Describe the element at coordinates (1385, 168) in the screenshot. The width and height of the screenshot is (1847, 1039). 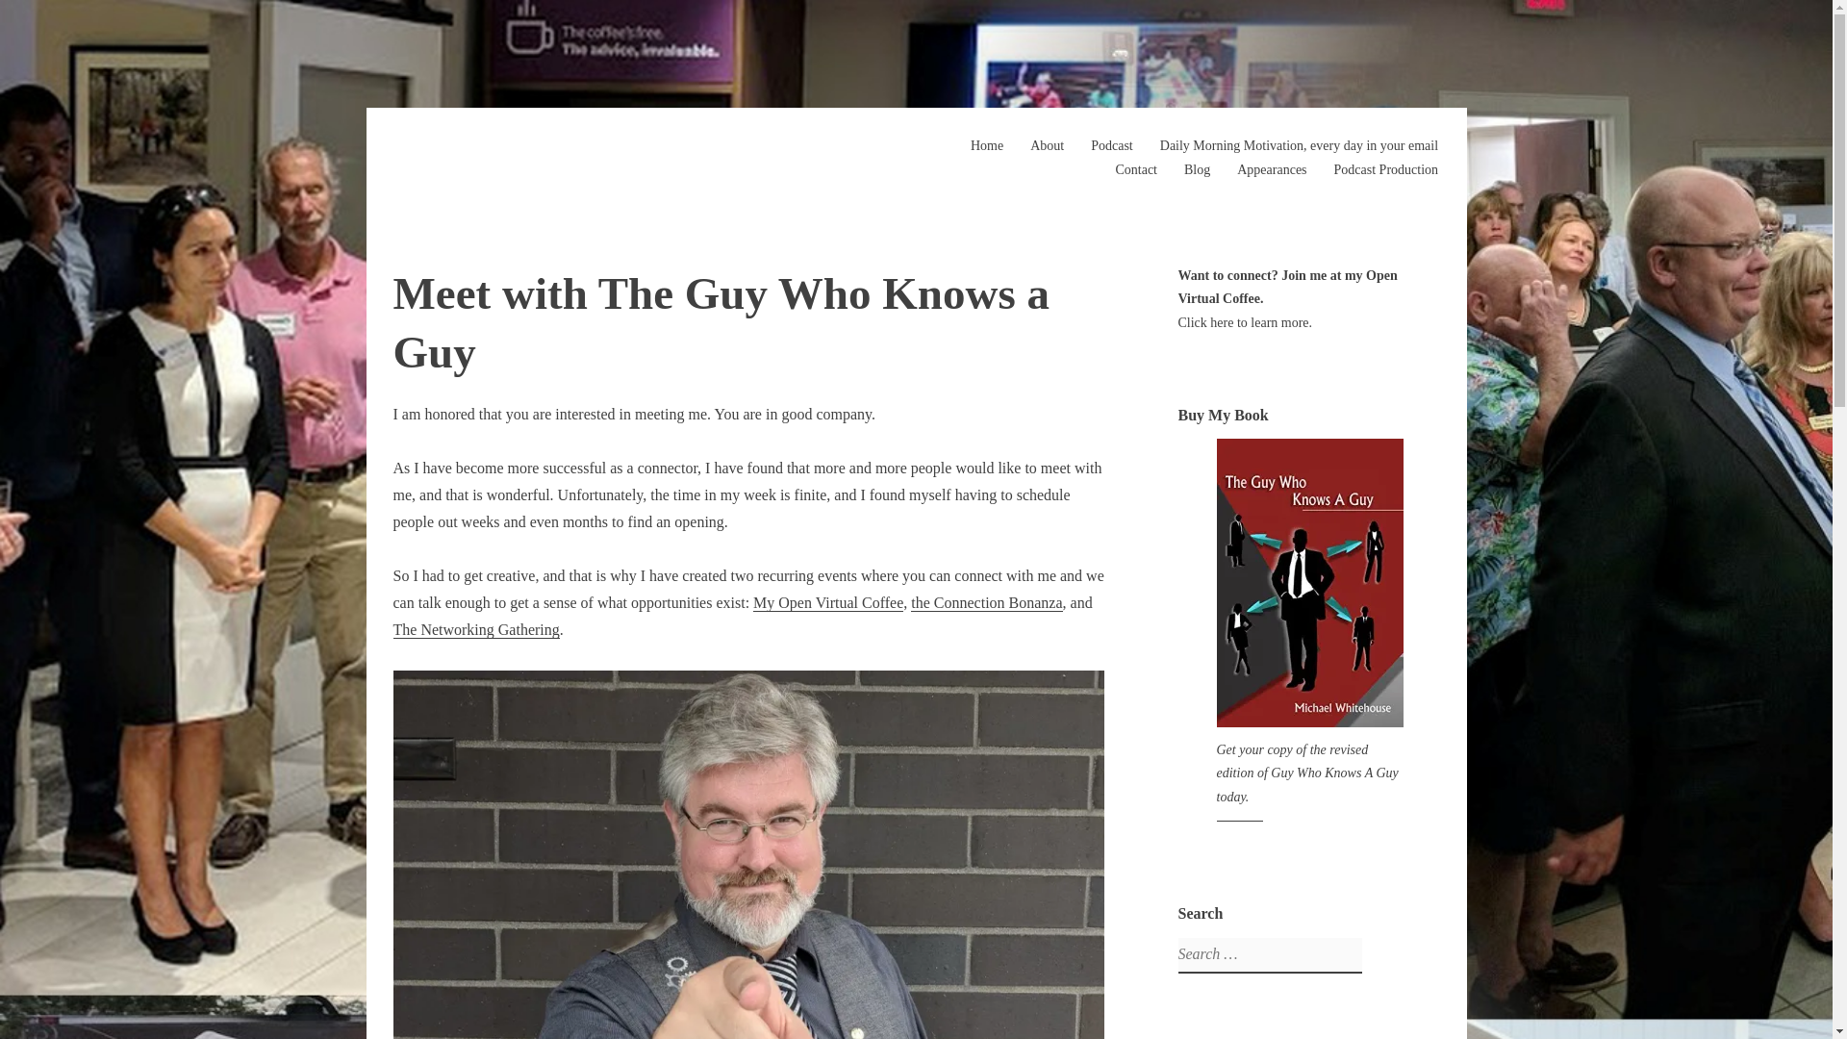
I see `Podcast Production` at that location.